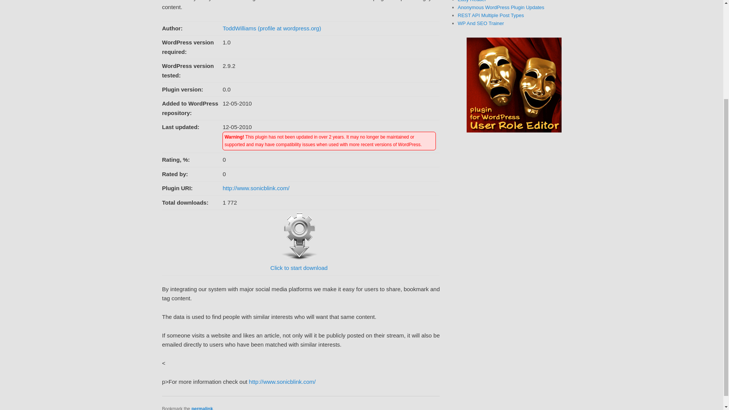  What do you see at coordinates (256, 188) in the screenshot?
I see `plugin home page` at bounding box center [256, 188].